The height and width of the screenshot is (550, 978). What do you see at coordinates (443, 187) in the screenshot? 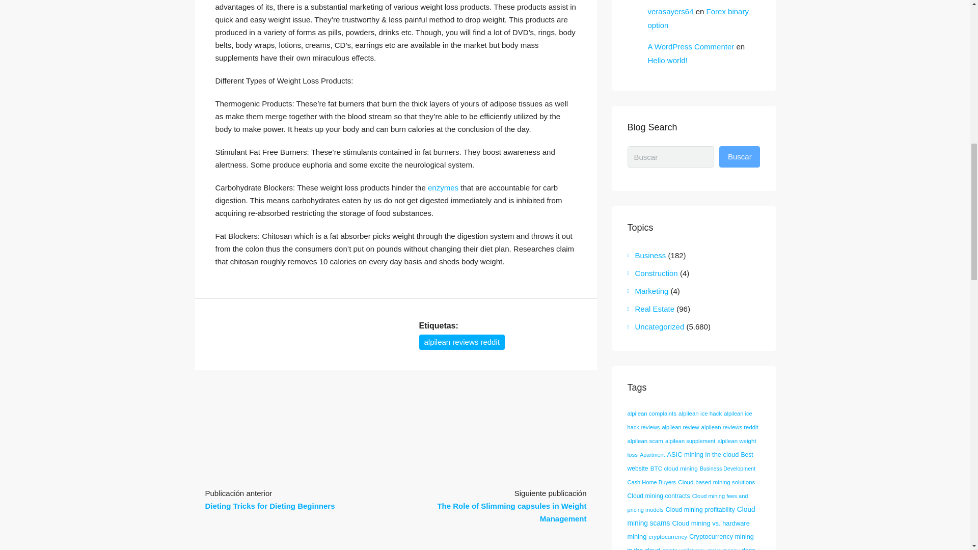
I see `enzymes` at bounding box center [443, 187].